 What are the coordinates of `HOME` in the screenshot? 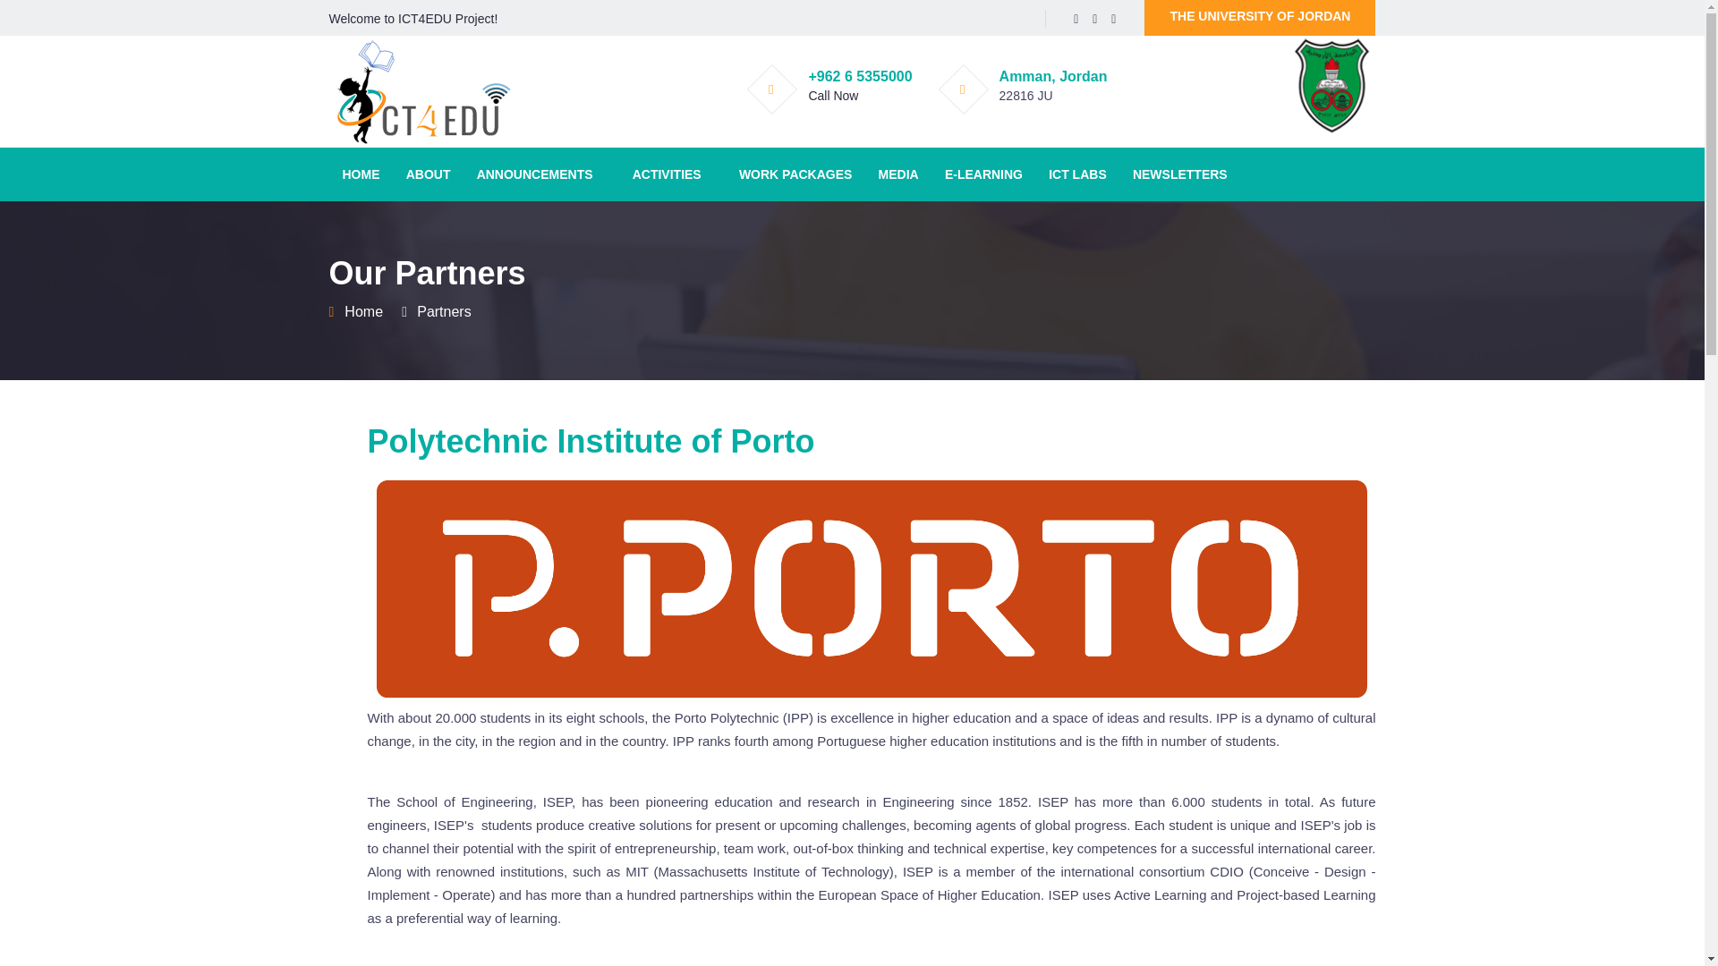 It's located at (361, 174).